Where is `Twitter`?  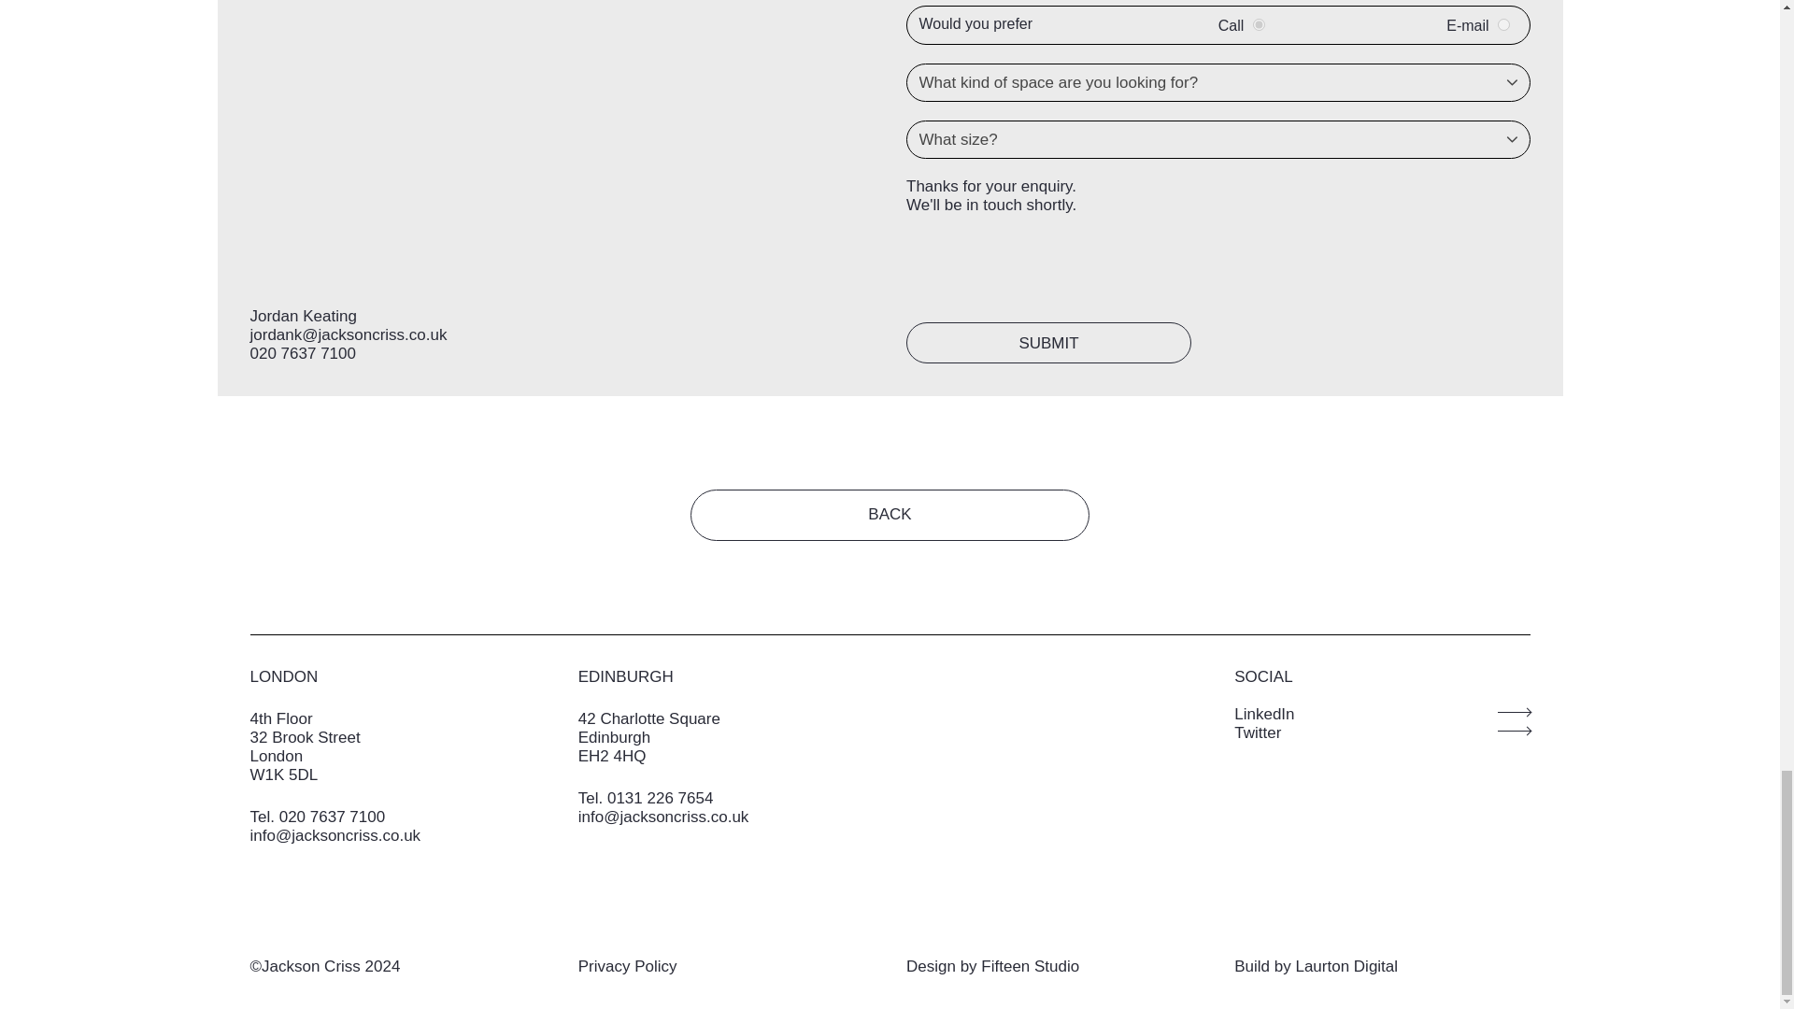
Twitter is located at coordinates (1381, 732).